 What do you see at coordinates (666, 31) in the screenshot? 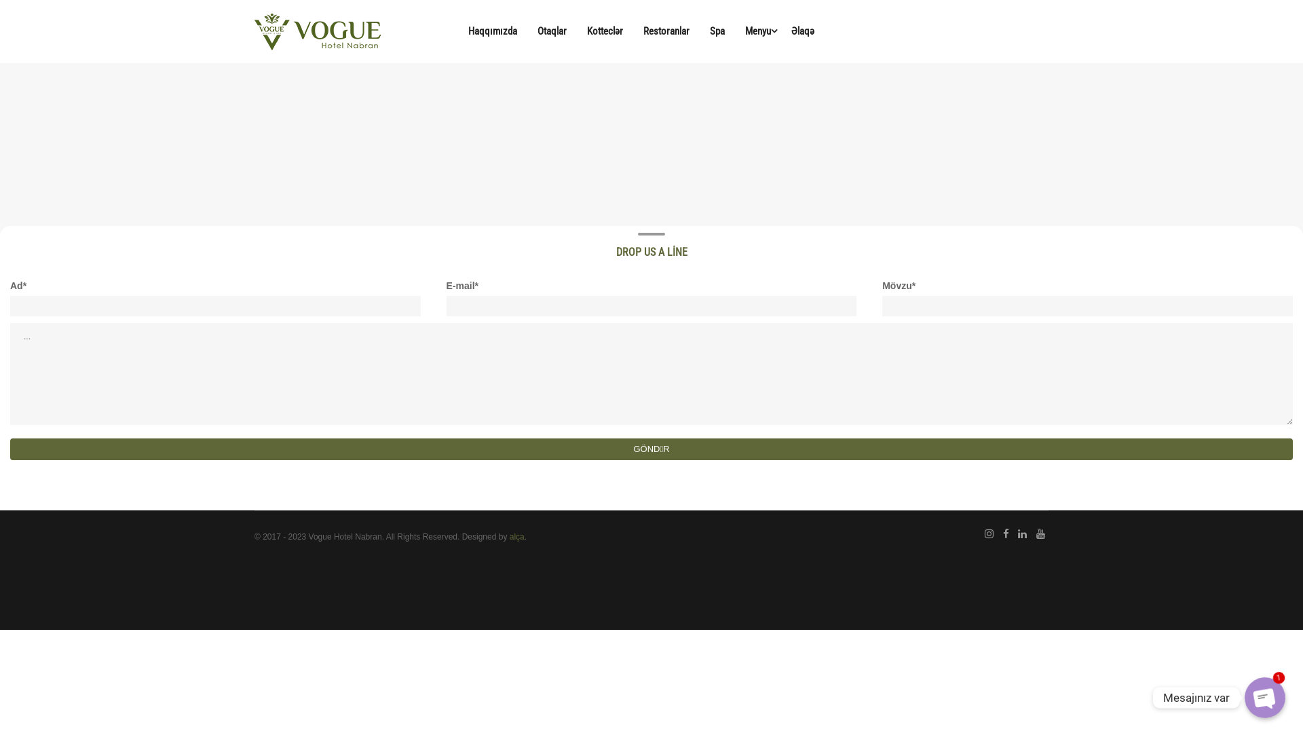
I see `Restoranlar` at bounding box center [666, 31].